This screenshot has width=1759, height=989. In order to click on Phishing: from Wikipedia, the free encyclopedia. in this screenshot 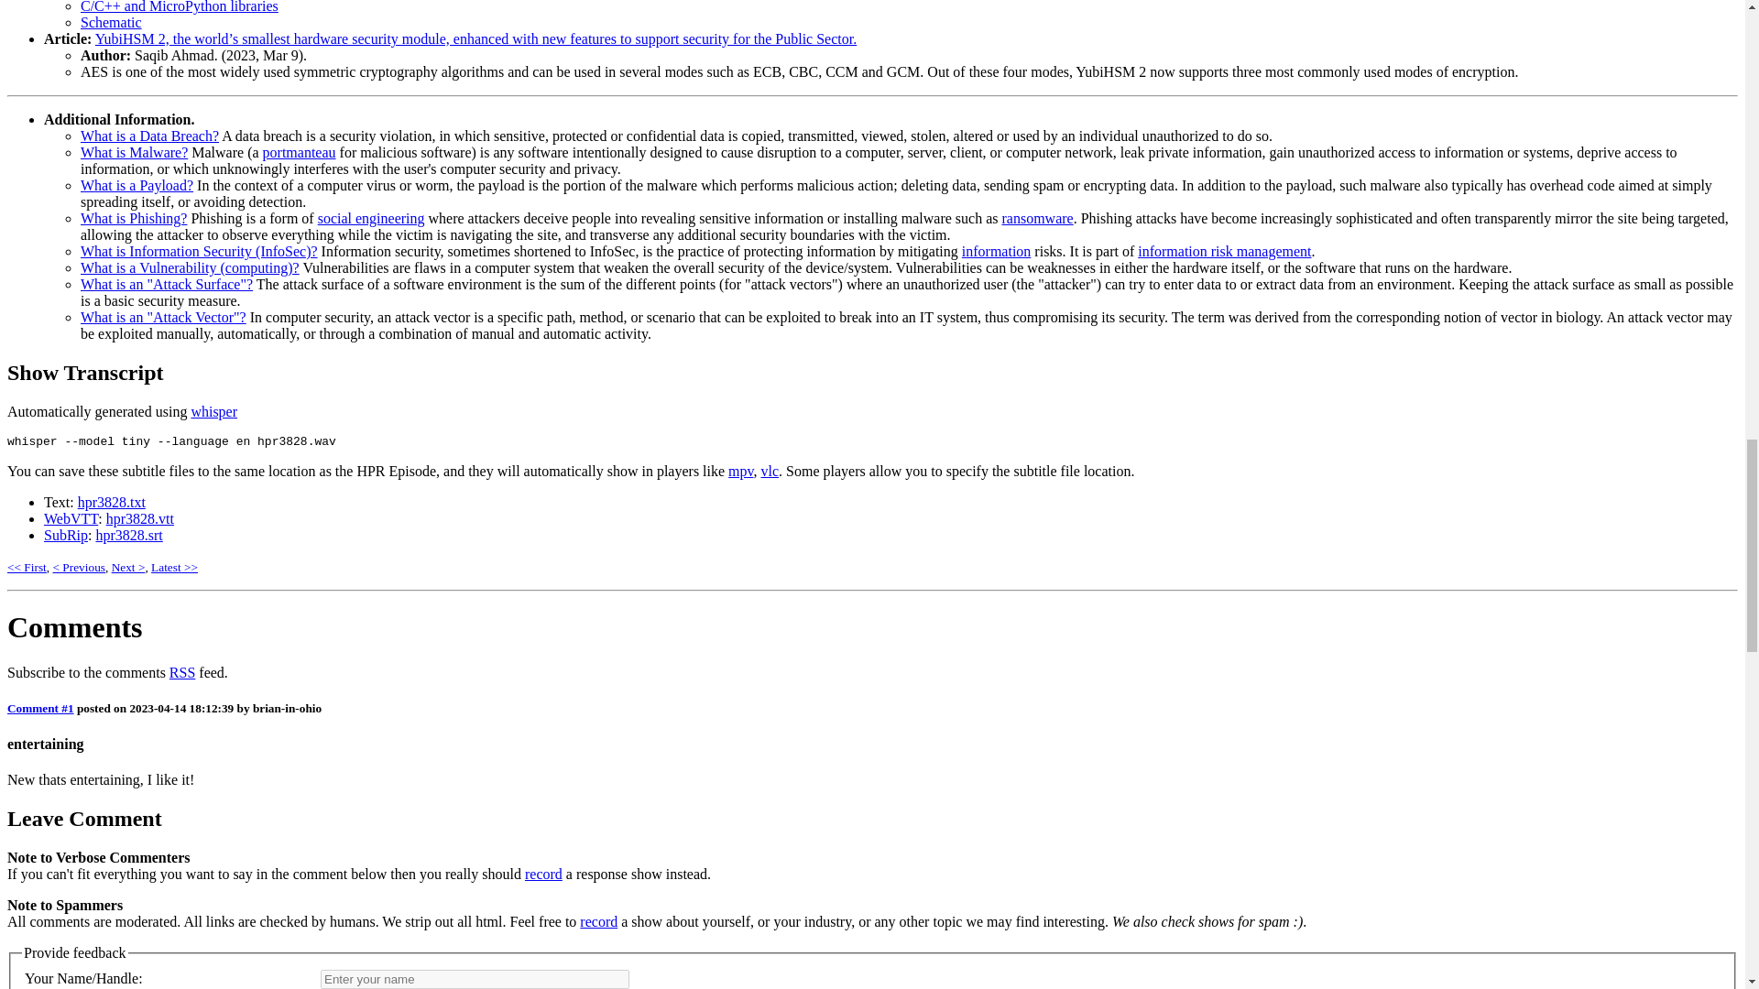, I will do `click(134, 218)`.